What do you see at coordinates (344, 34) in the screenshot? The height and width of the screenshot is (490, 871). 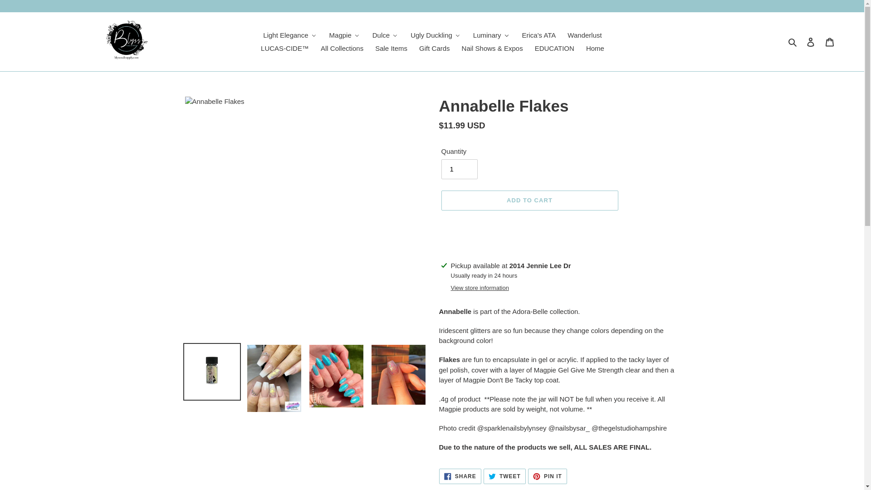 I see `Magpie` at bounding box center [344, 34].